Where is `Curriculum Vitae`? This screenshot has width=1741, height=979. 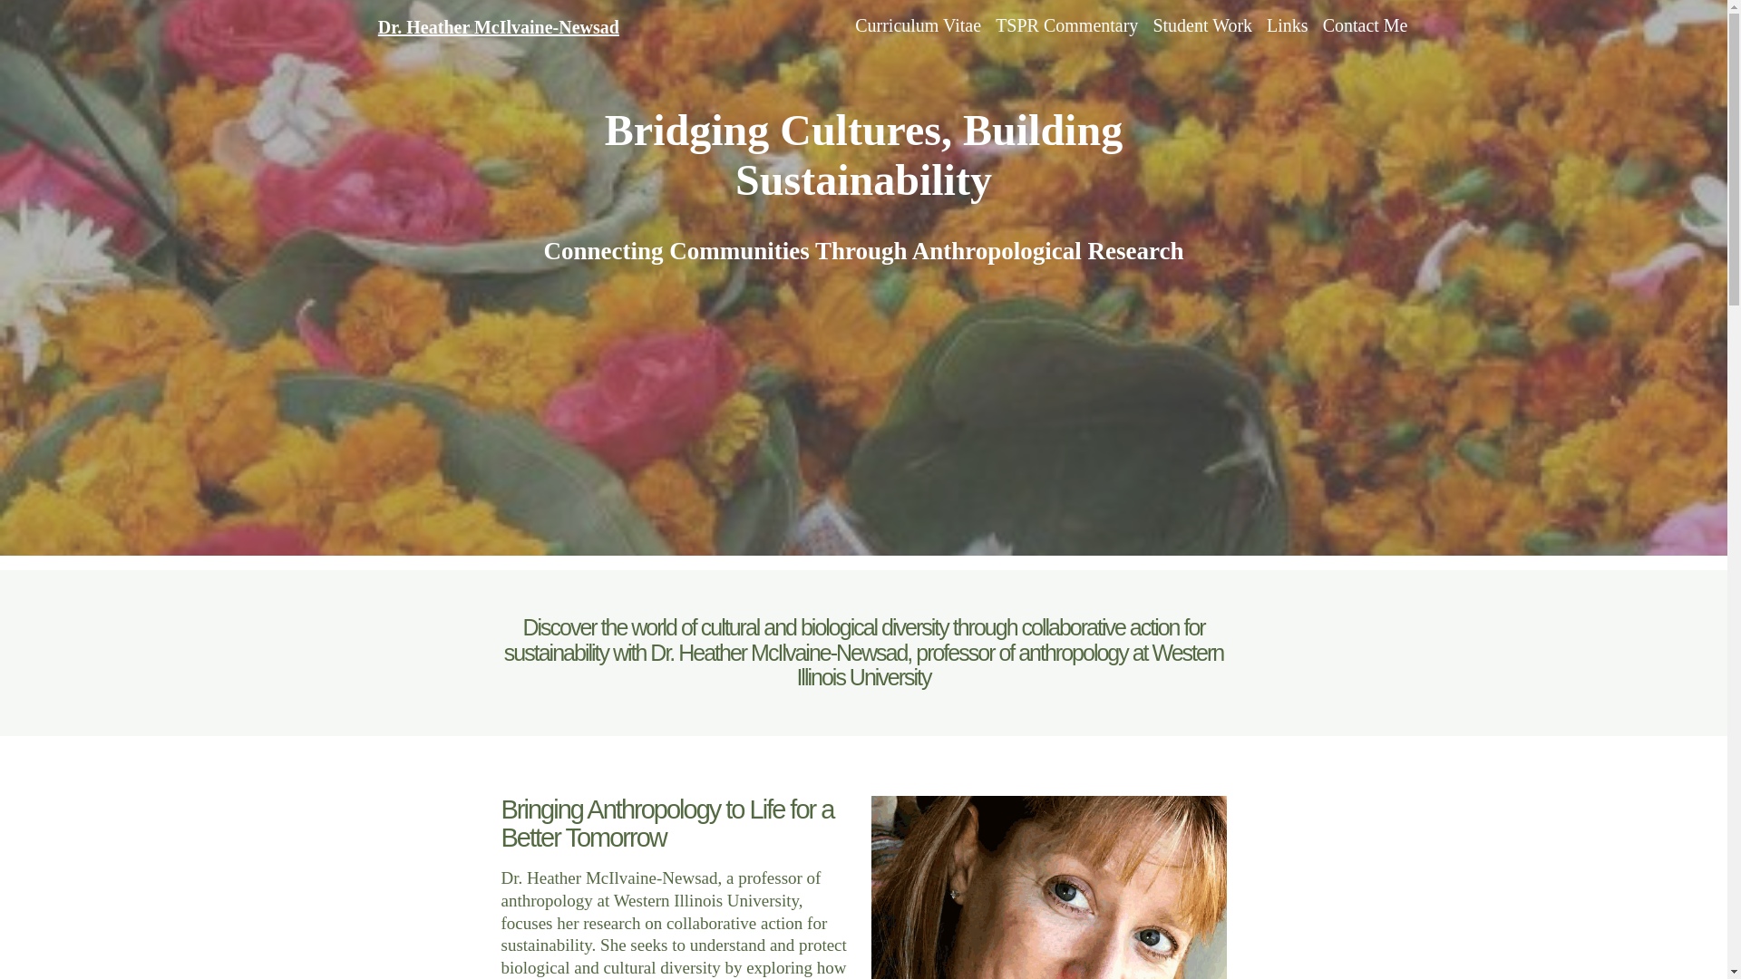 Curriculum Vitae is located at coordinates (918, 25).